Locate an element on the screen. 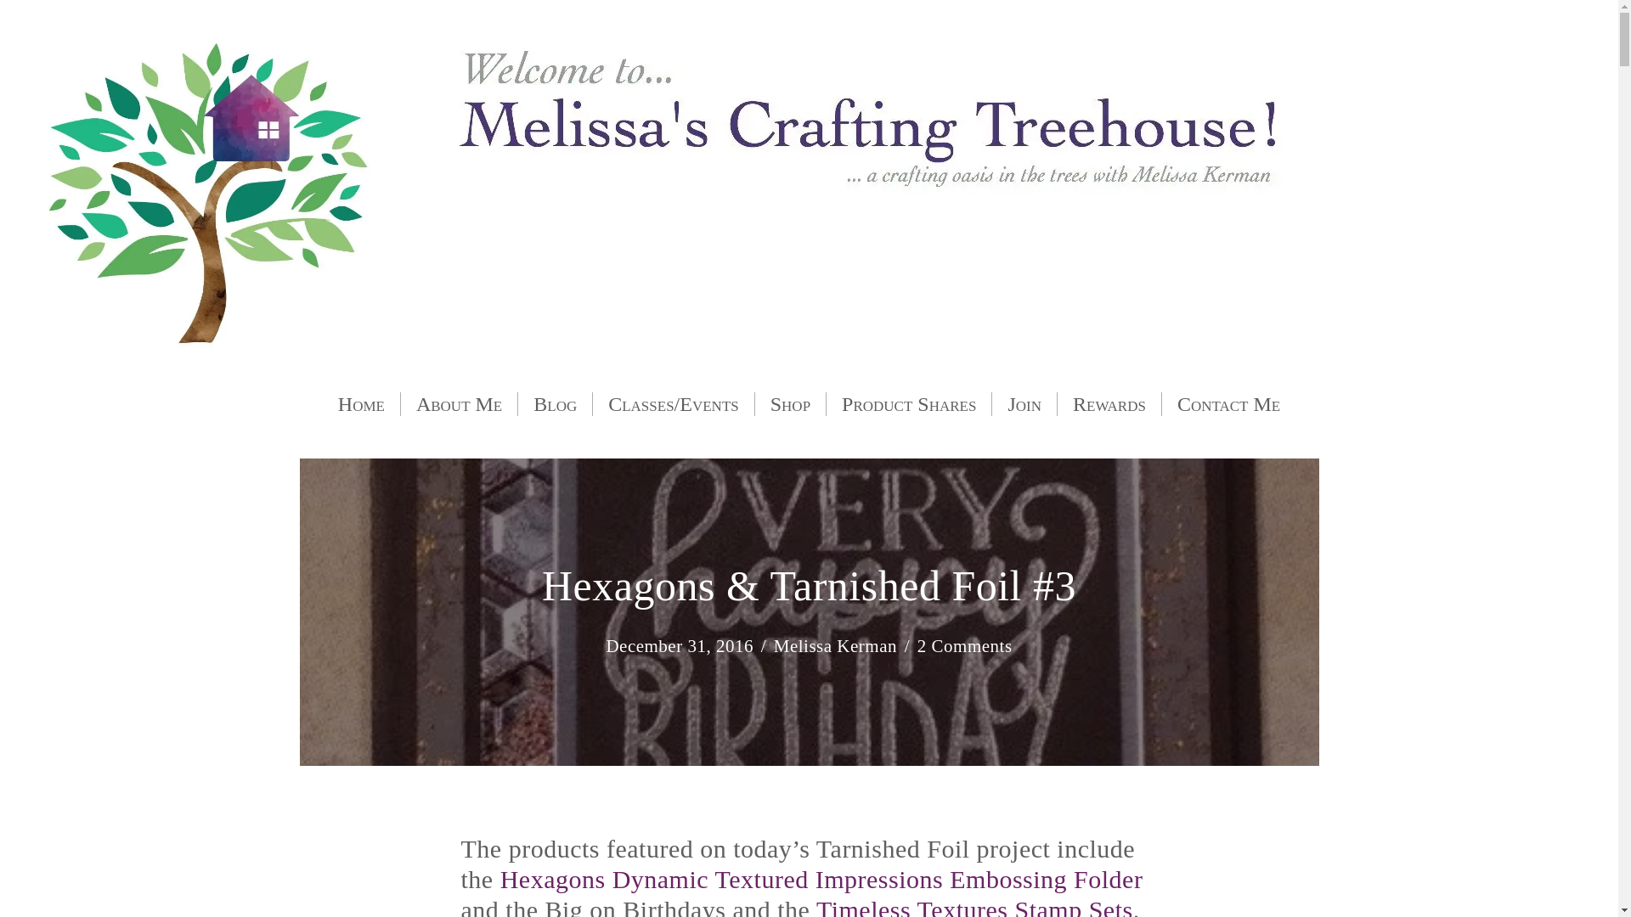  Blog is located at coordinates (555, 404).